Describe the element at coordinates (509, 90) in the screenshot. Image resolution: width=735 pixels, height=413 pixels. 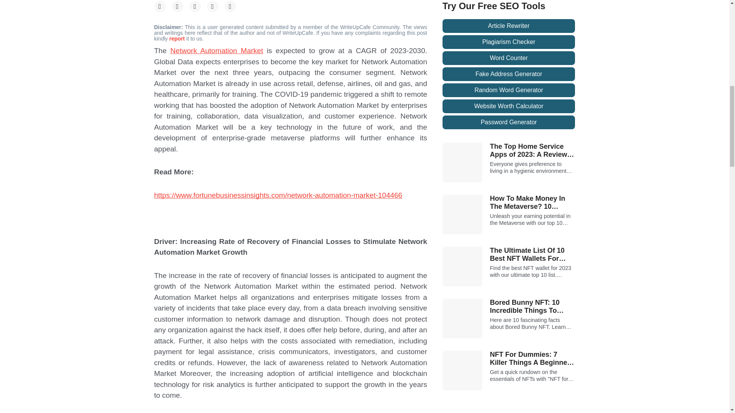
I see `Random Word Generator` at that location.